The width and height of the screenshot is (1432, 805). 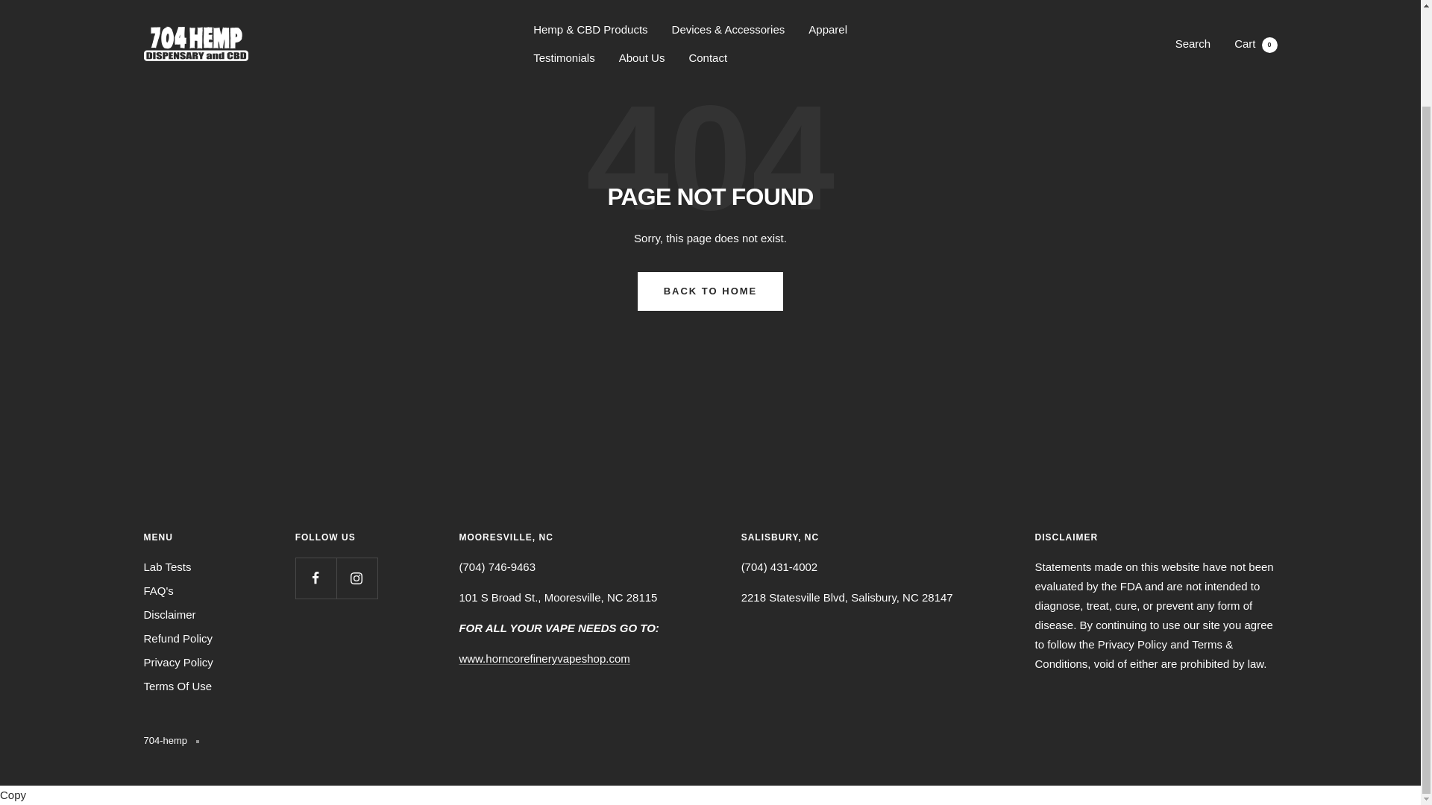 What do you see at coordinates (169, 615) in the screenshot?
I see `Disclaimer` at bounding box center [169, 615].